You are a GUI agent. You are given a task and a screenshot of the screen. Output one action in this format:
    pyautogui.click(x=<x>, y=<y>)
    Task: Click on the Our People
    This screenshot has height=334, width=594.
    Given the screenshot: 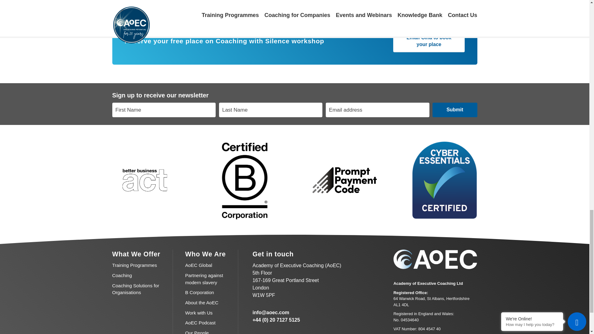 What is the action you would take?
    pyautogui.click(x=196, y=332)
    